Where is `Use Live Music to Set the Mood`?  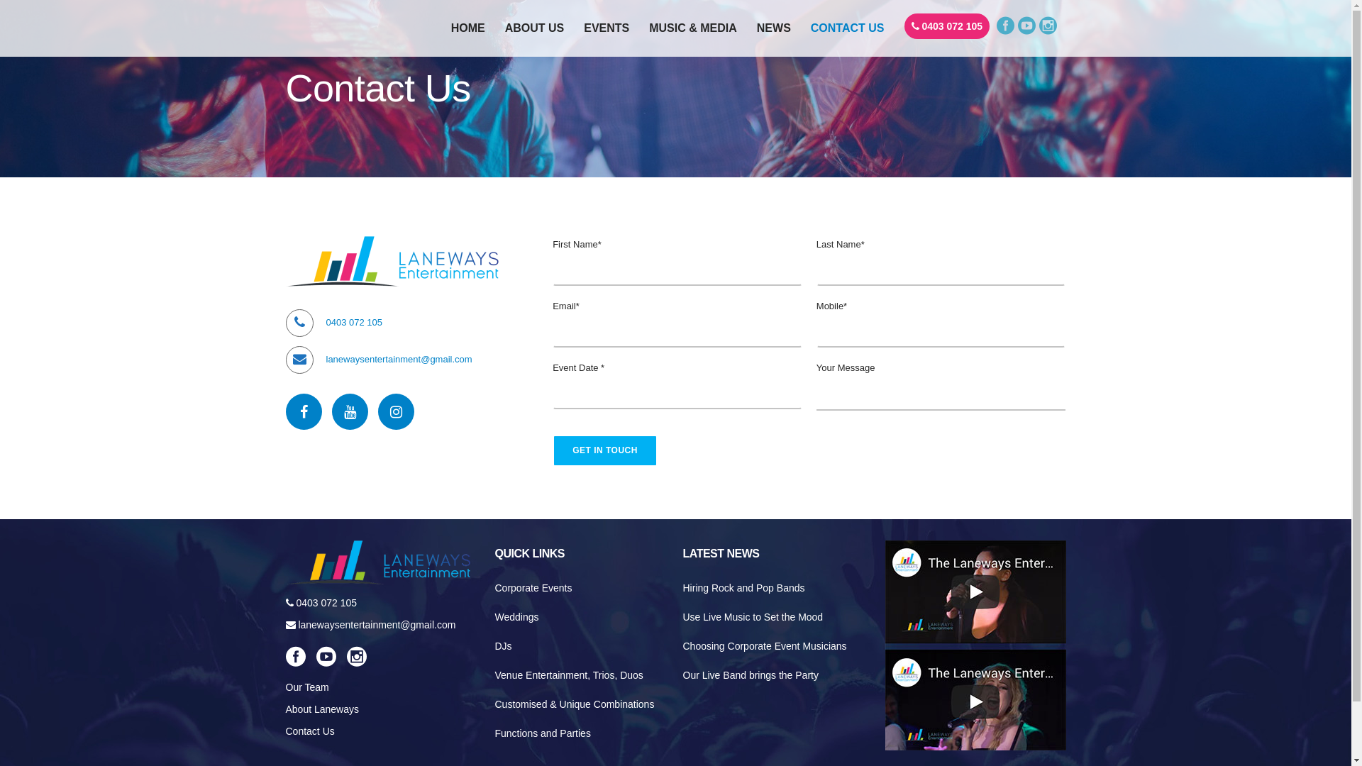 Use Live Music to Set the Mood is located at coordinates (775, 617).